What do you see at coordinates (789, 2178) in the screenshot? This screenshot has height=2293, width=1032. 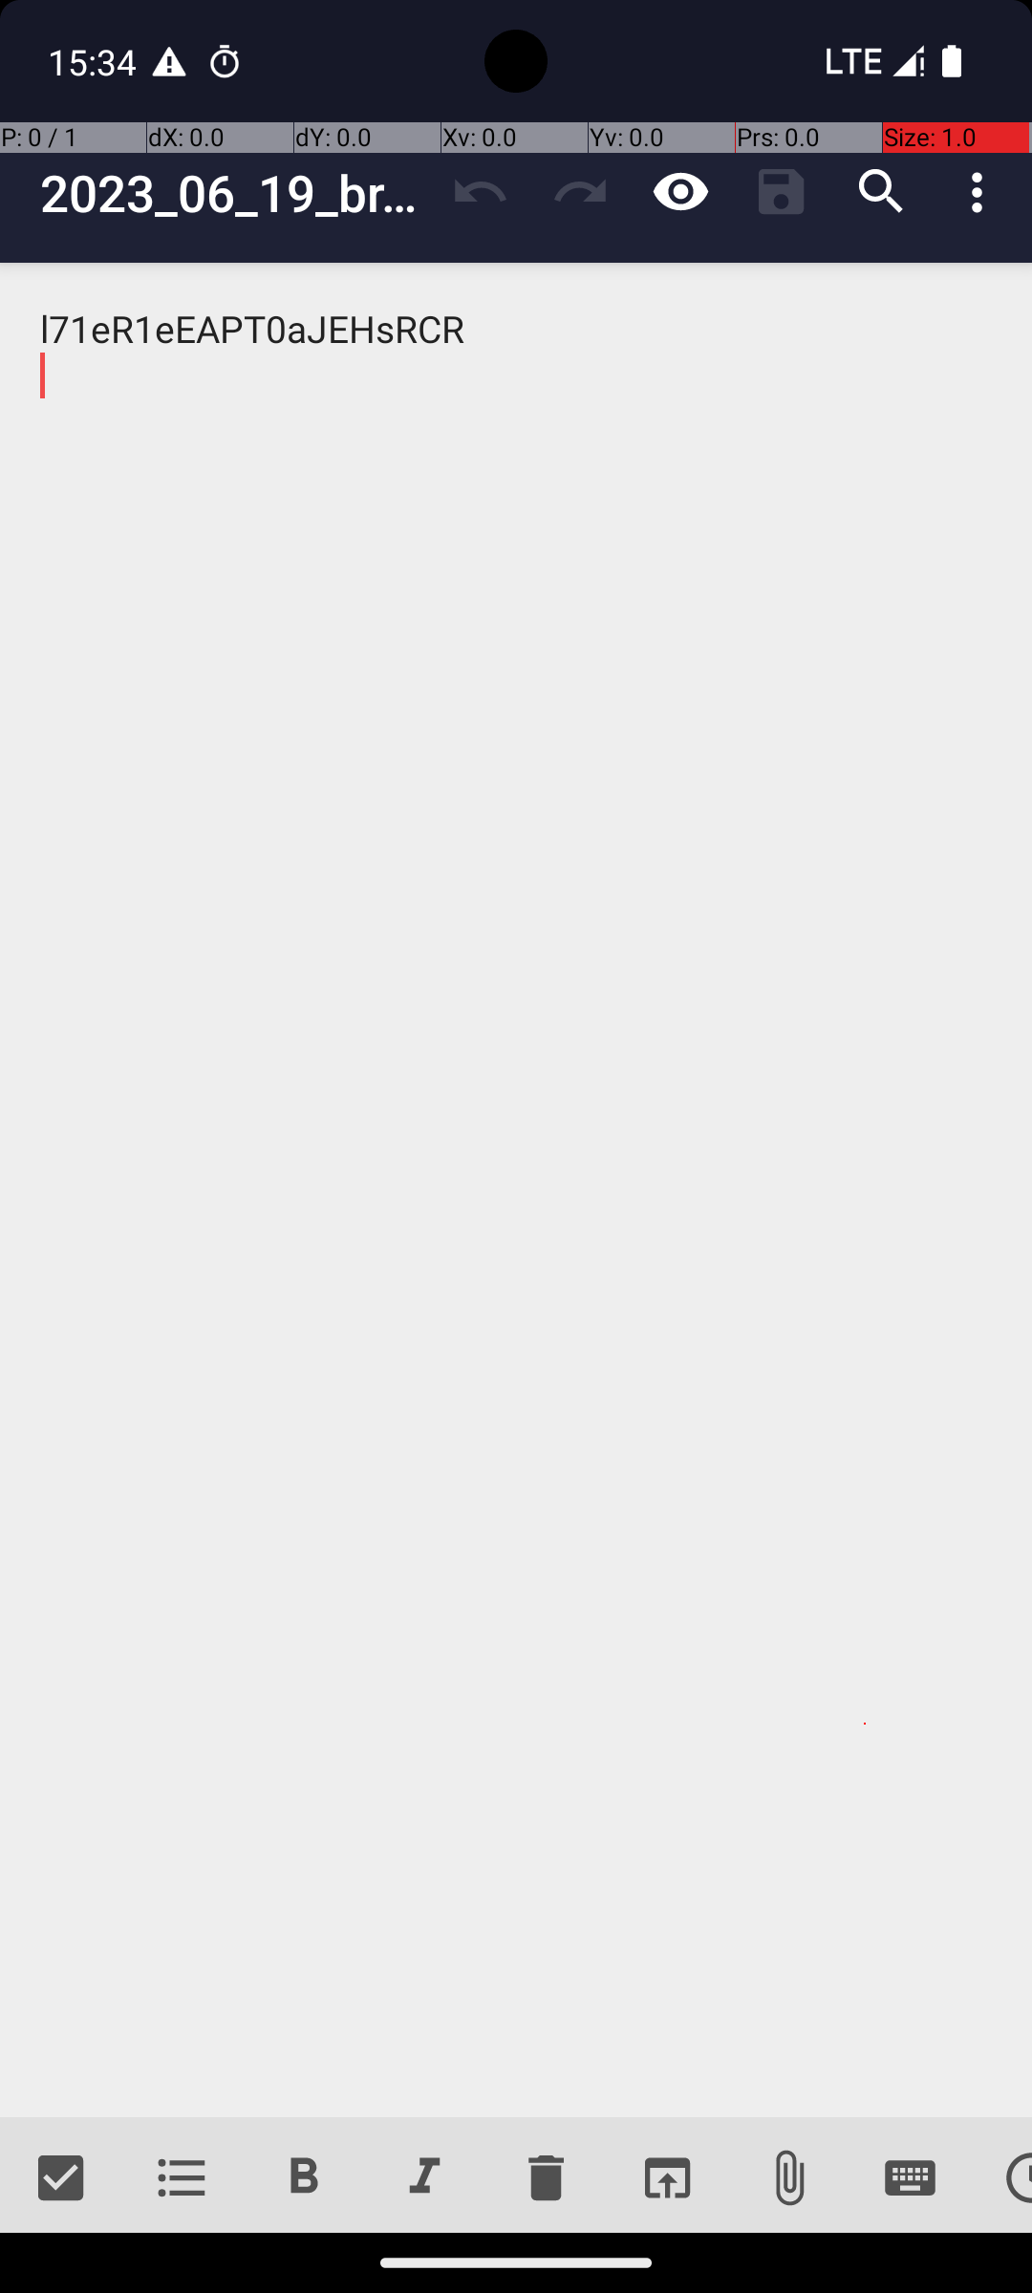 I see `Attach` at bounding box center [789, 2178].